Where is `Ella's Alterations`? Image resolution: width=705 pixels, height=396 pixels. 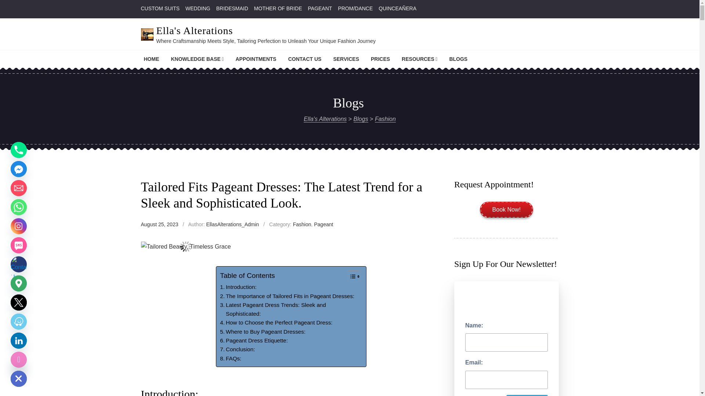
Ella's Alterations is located at coordinates (195, 31).